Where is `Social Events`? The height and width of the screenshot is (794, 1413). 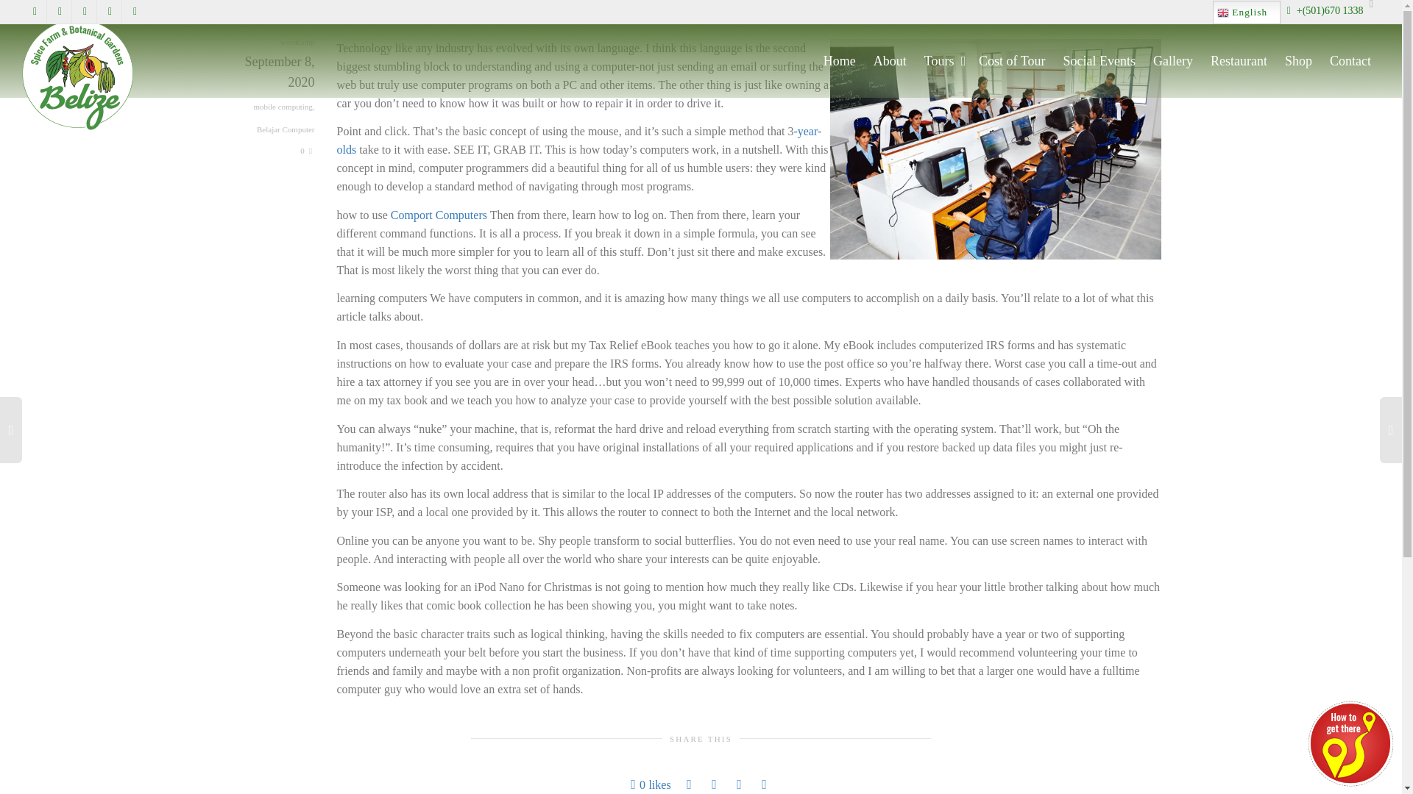
Social Events is located at coordinates (1099, 61).